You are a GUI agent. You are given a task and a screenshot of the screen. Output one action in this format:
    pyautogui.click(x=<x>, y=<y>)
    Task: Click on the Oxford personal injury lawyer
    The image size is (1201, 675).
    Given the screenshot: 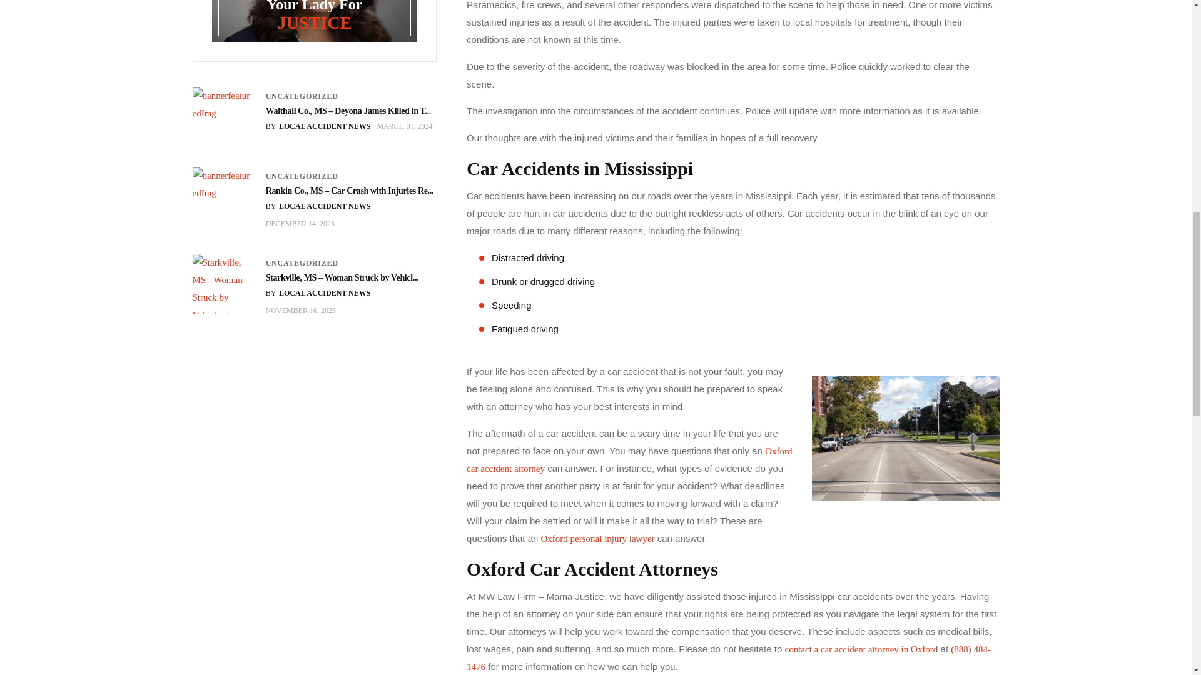 What is the action you would take?
    pyautogui.click(x=598, y=539)
    